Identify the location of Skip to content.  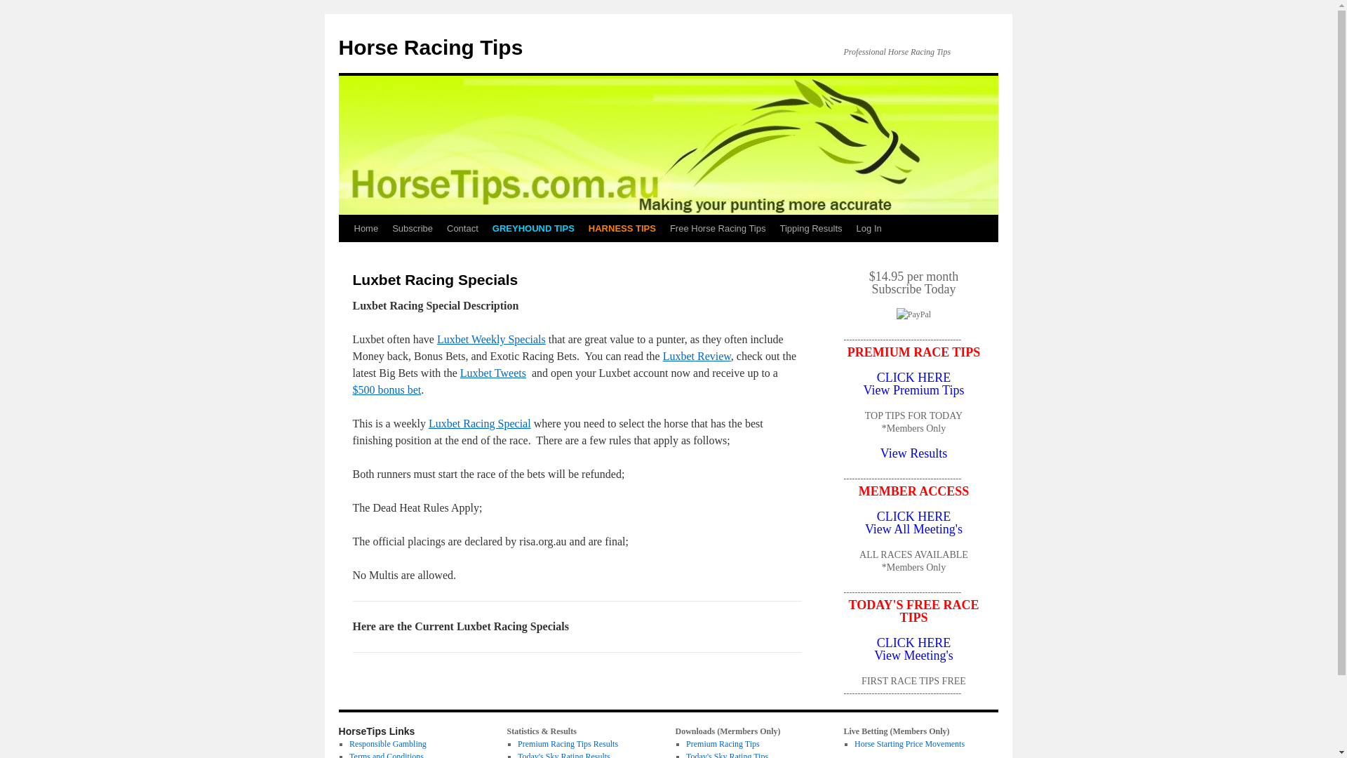
(345, 255).